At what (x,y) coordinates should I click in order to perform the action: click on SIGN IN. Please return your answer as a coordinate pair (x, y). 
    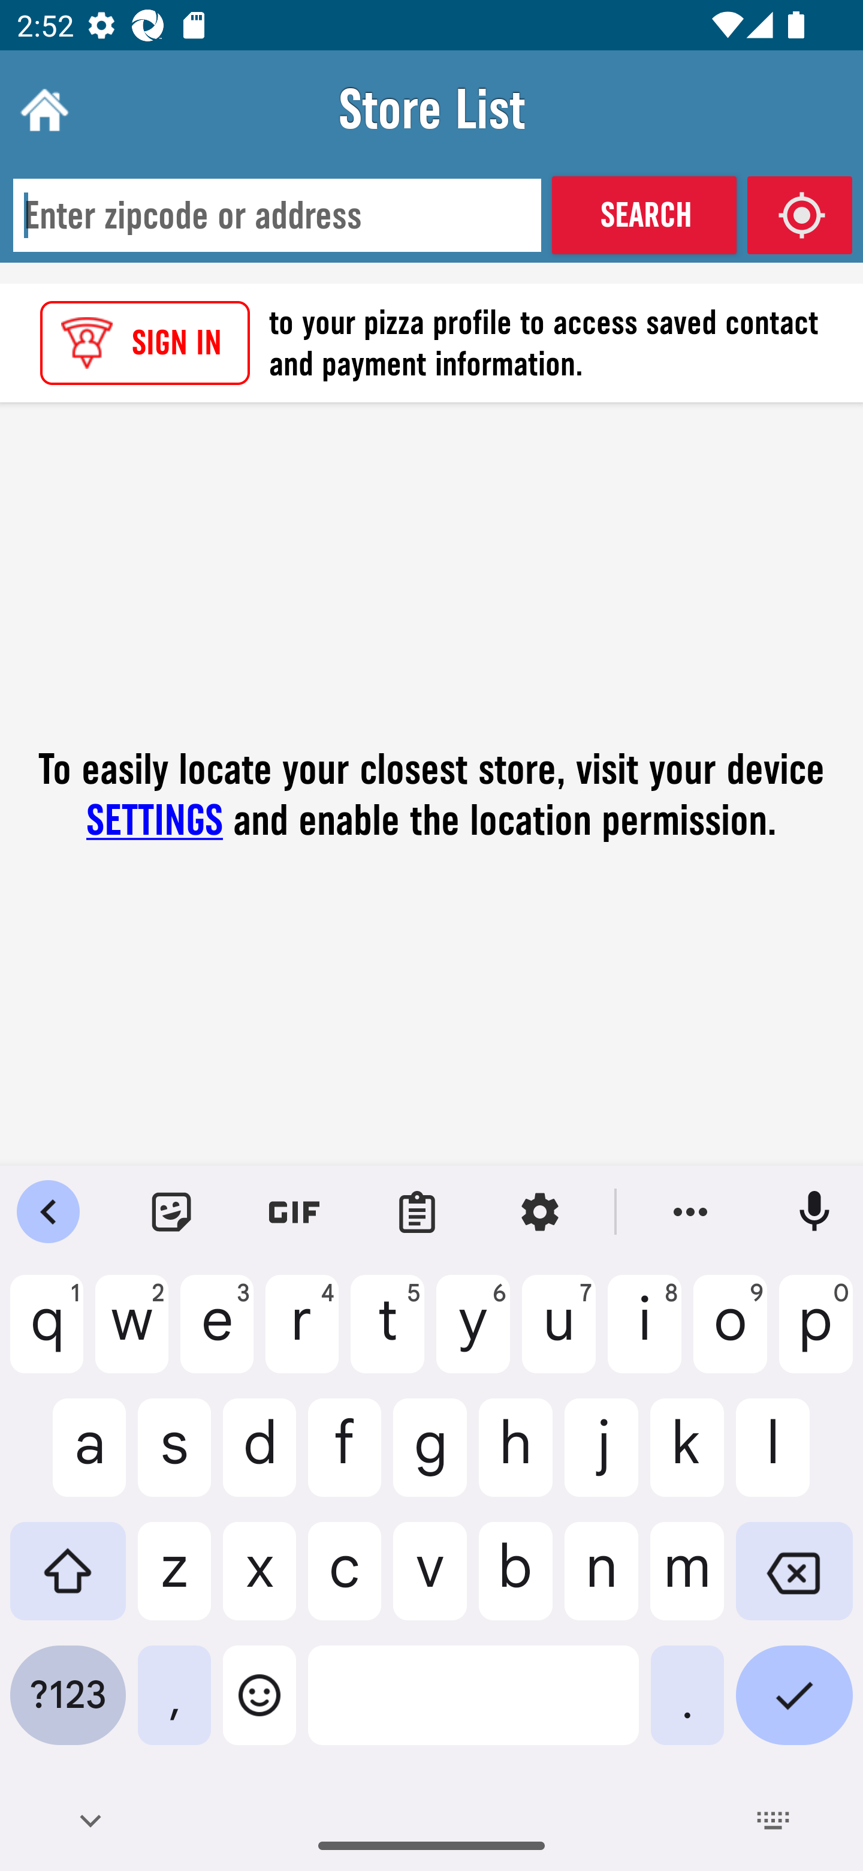
    Looking at the image, I should click on (145, 343).